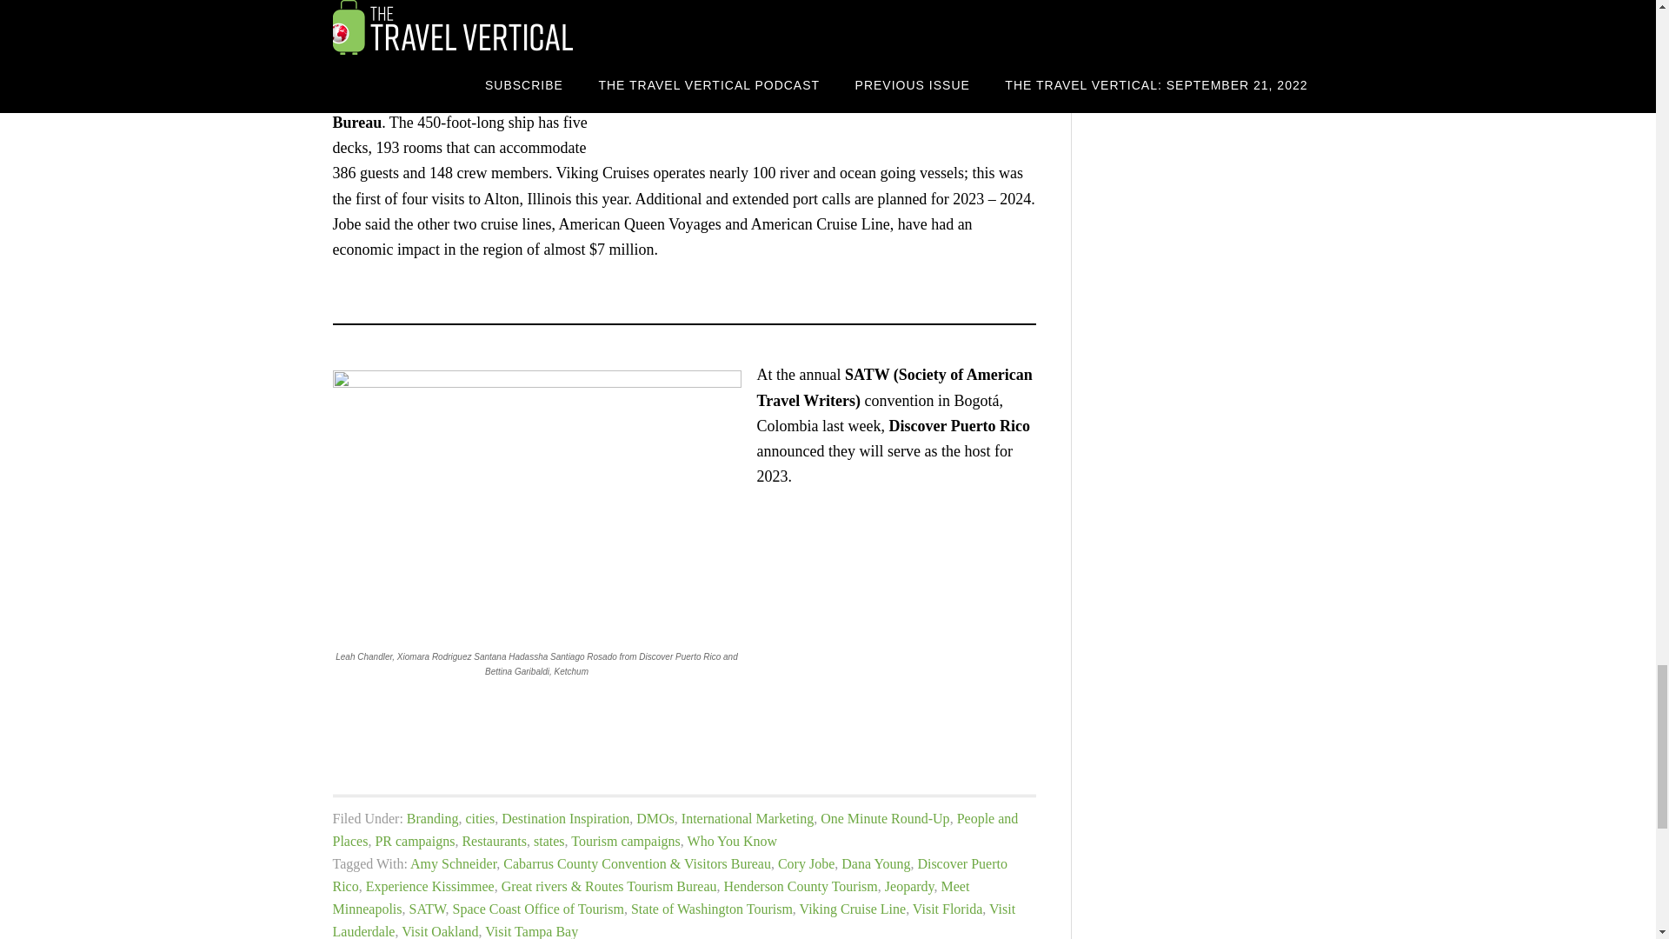 The height and width of the screenshot is (939, 1669). What do you see at coordinates (732, 842) in the screenshot?
I see `Who You Know` at bounding box center [732, 842].